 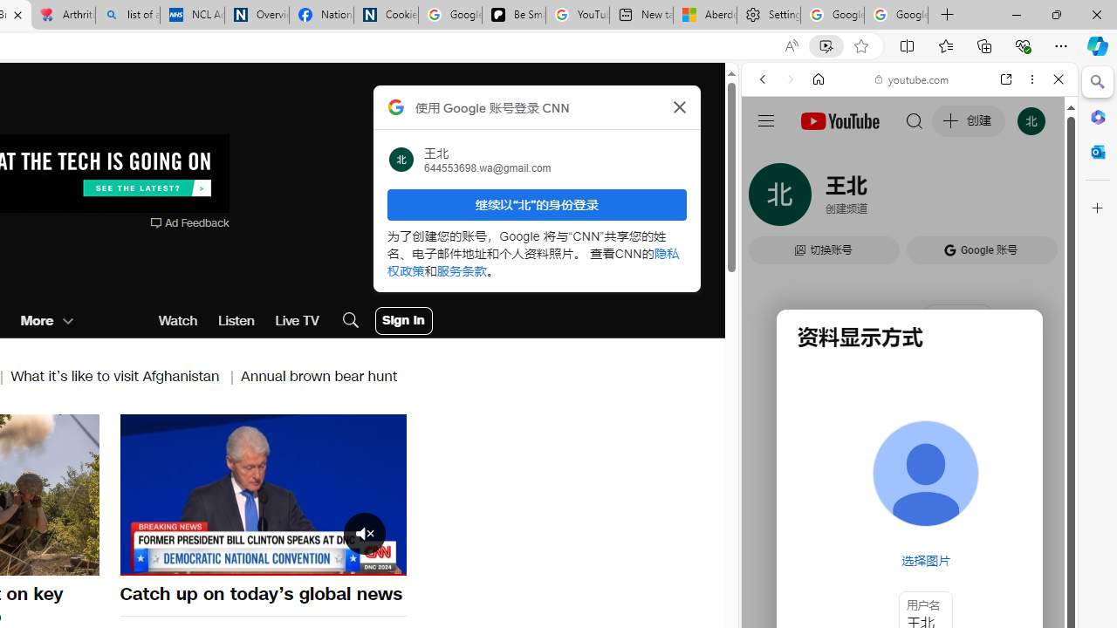 I want to click on Backward 10 seconds, so click(x=210, y=494).